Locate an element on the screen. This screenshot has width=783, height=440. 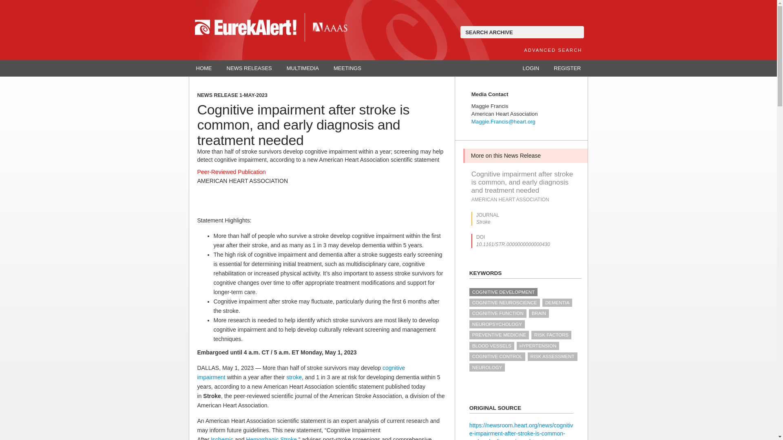
NEUROPSYCHOLOGY is located at coordinates (497, 324).